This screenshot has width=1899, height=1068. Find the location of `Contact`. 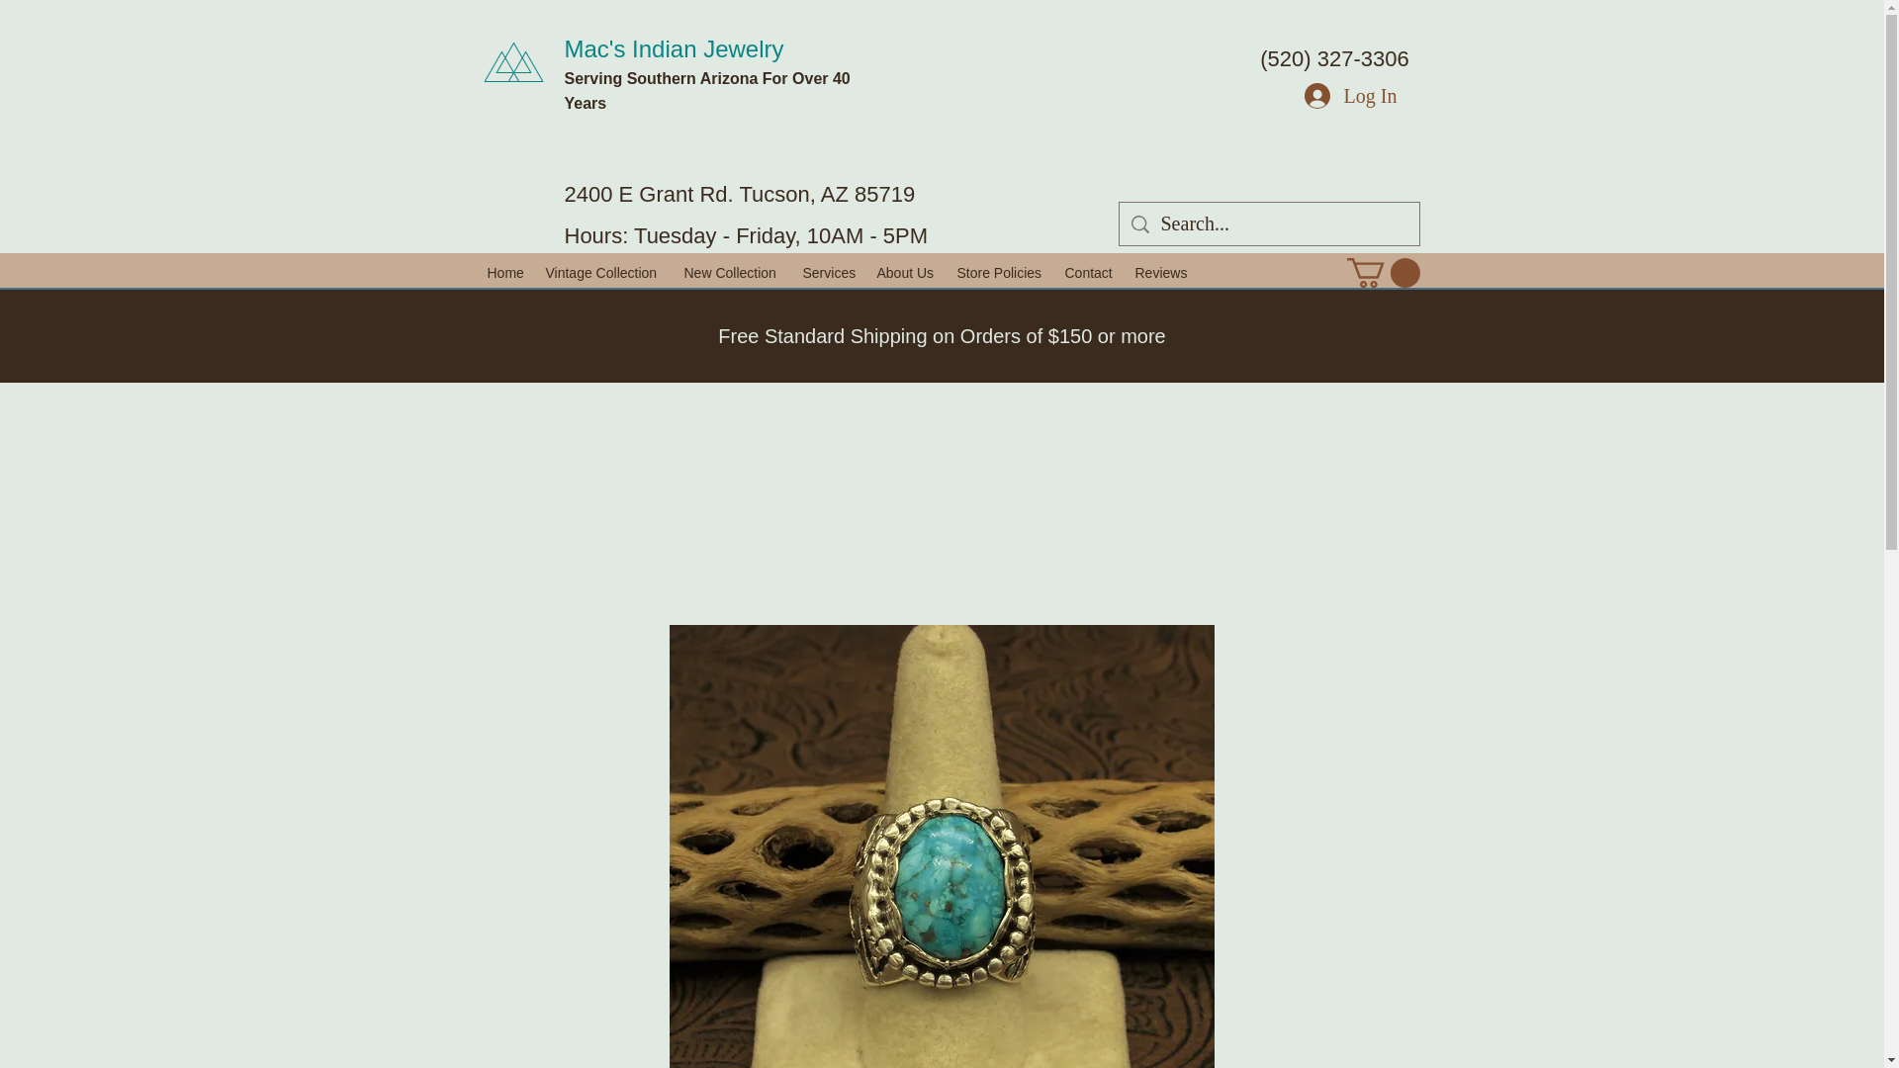

Contact is located at coordinates (1088, 273).